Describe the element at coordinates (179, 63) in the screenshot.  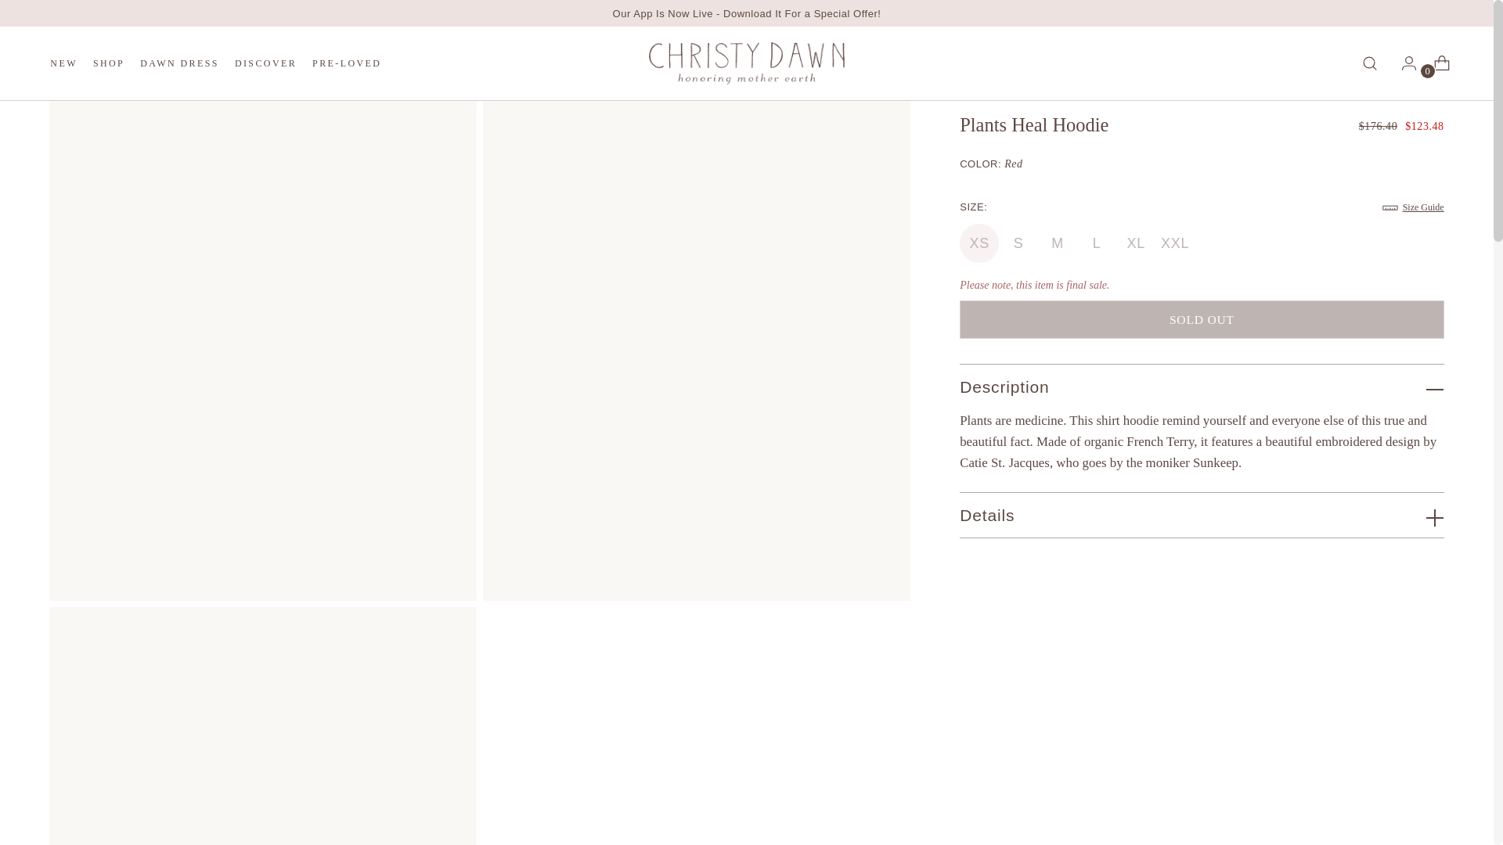
I see `PRE-LOVED` at that location.